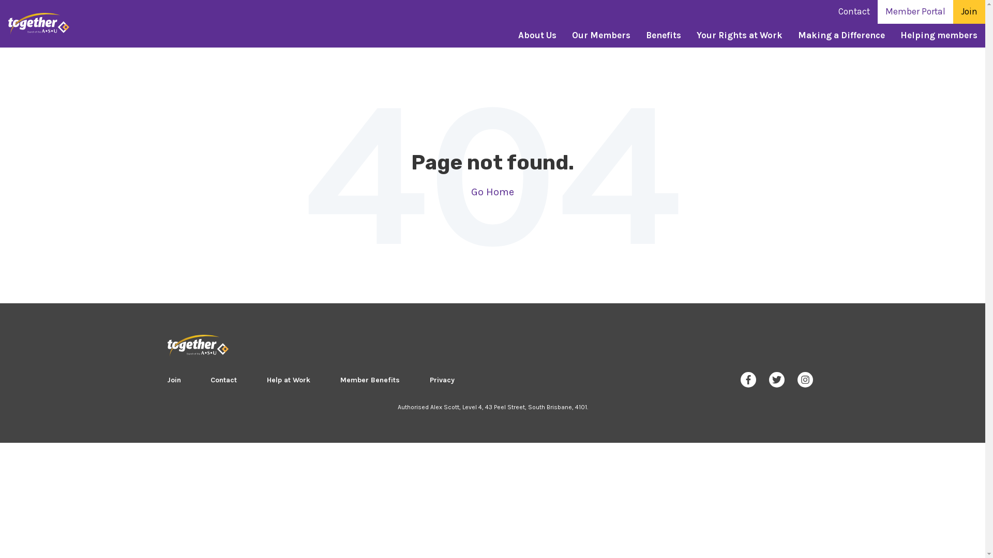  Describe the element at coordinates (537, 36) in the screenshot. I see `About Us` at that location.